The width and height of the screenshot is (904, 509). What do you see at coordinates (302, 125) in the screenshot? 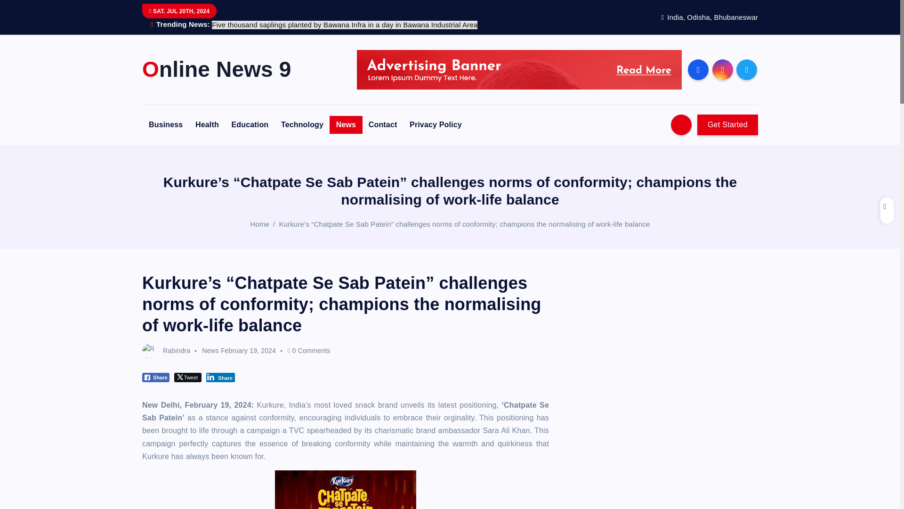
I see `Technology` at bounding box center [302, 125].